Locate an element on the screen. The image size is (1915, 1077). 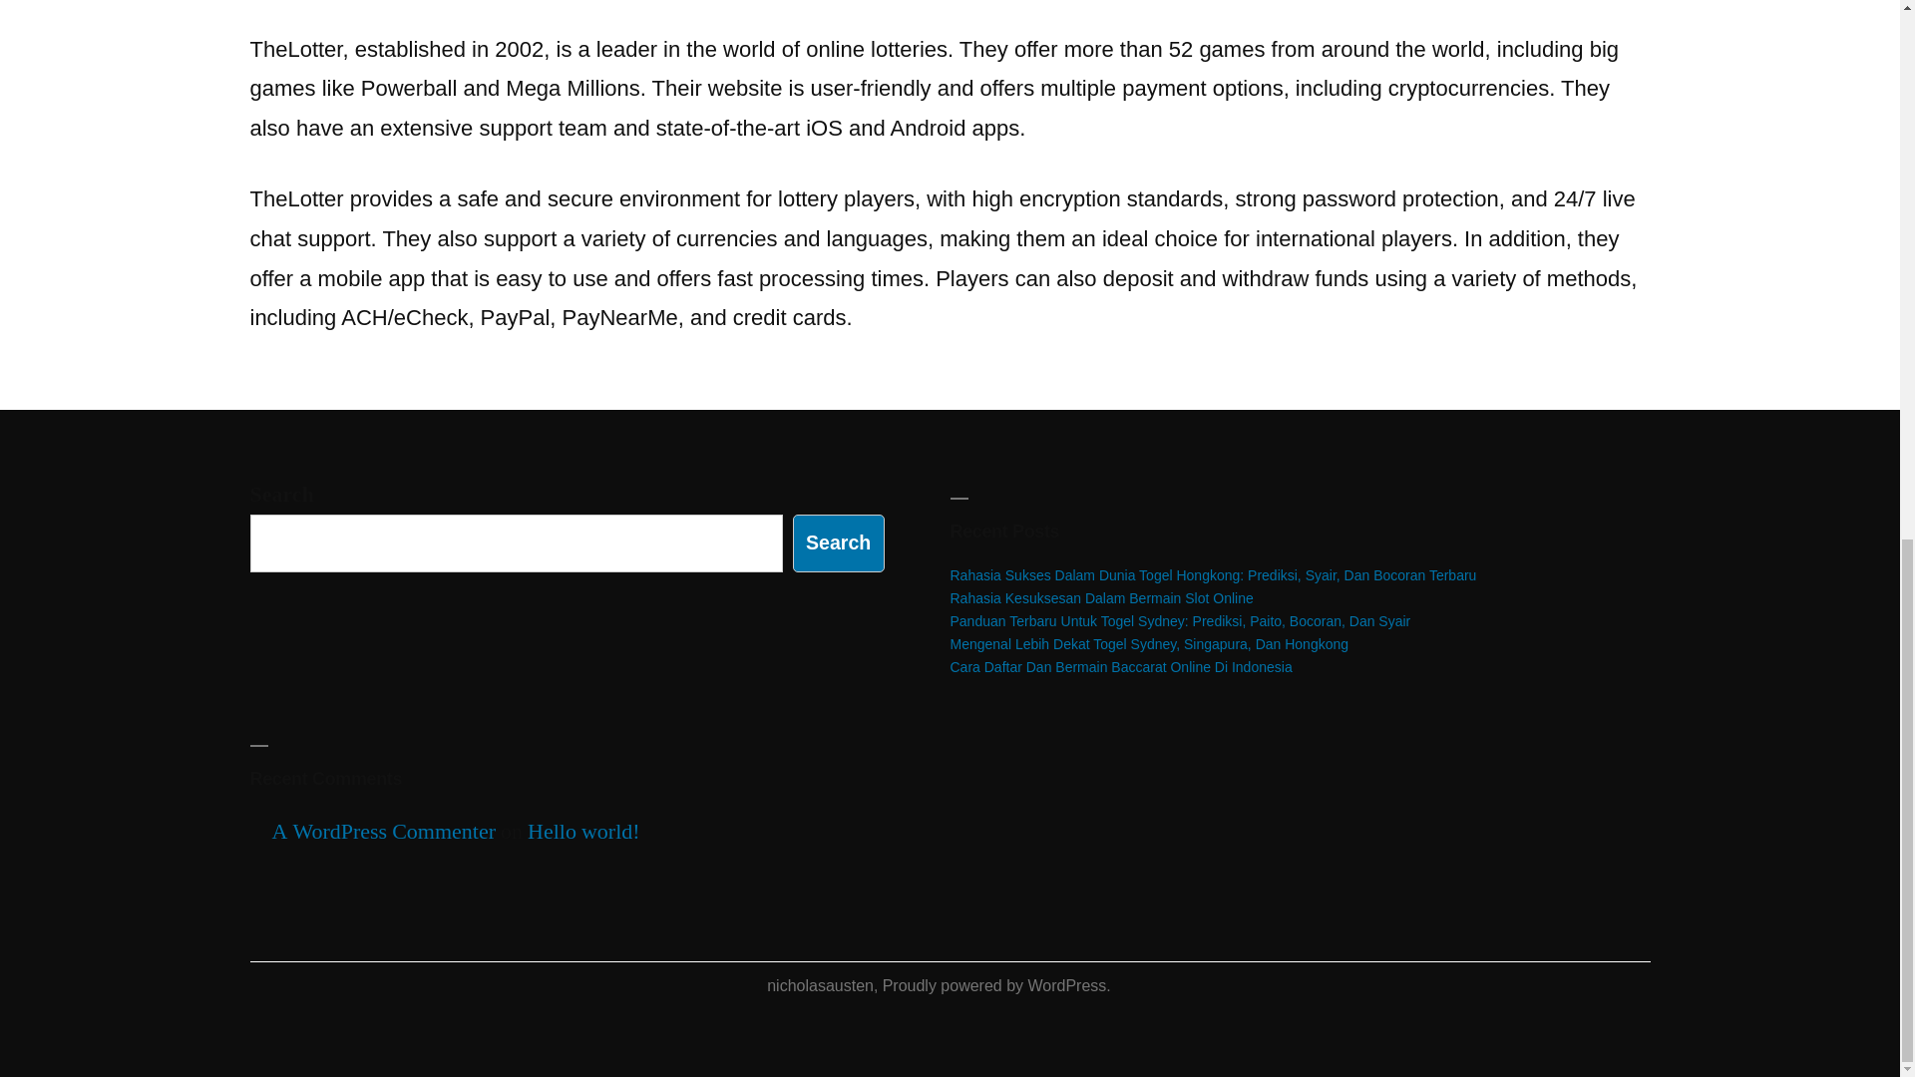
Search is located at coordinates (838, 542).